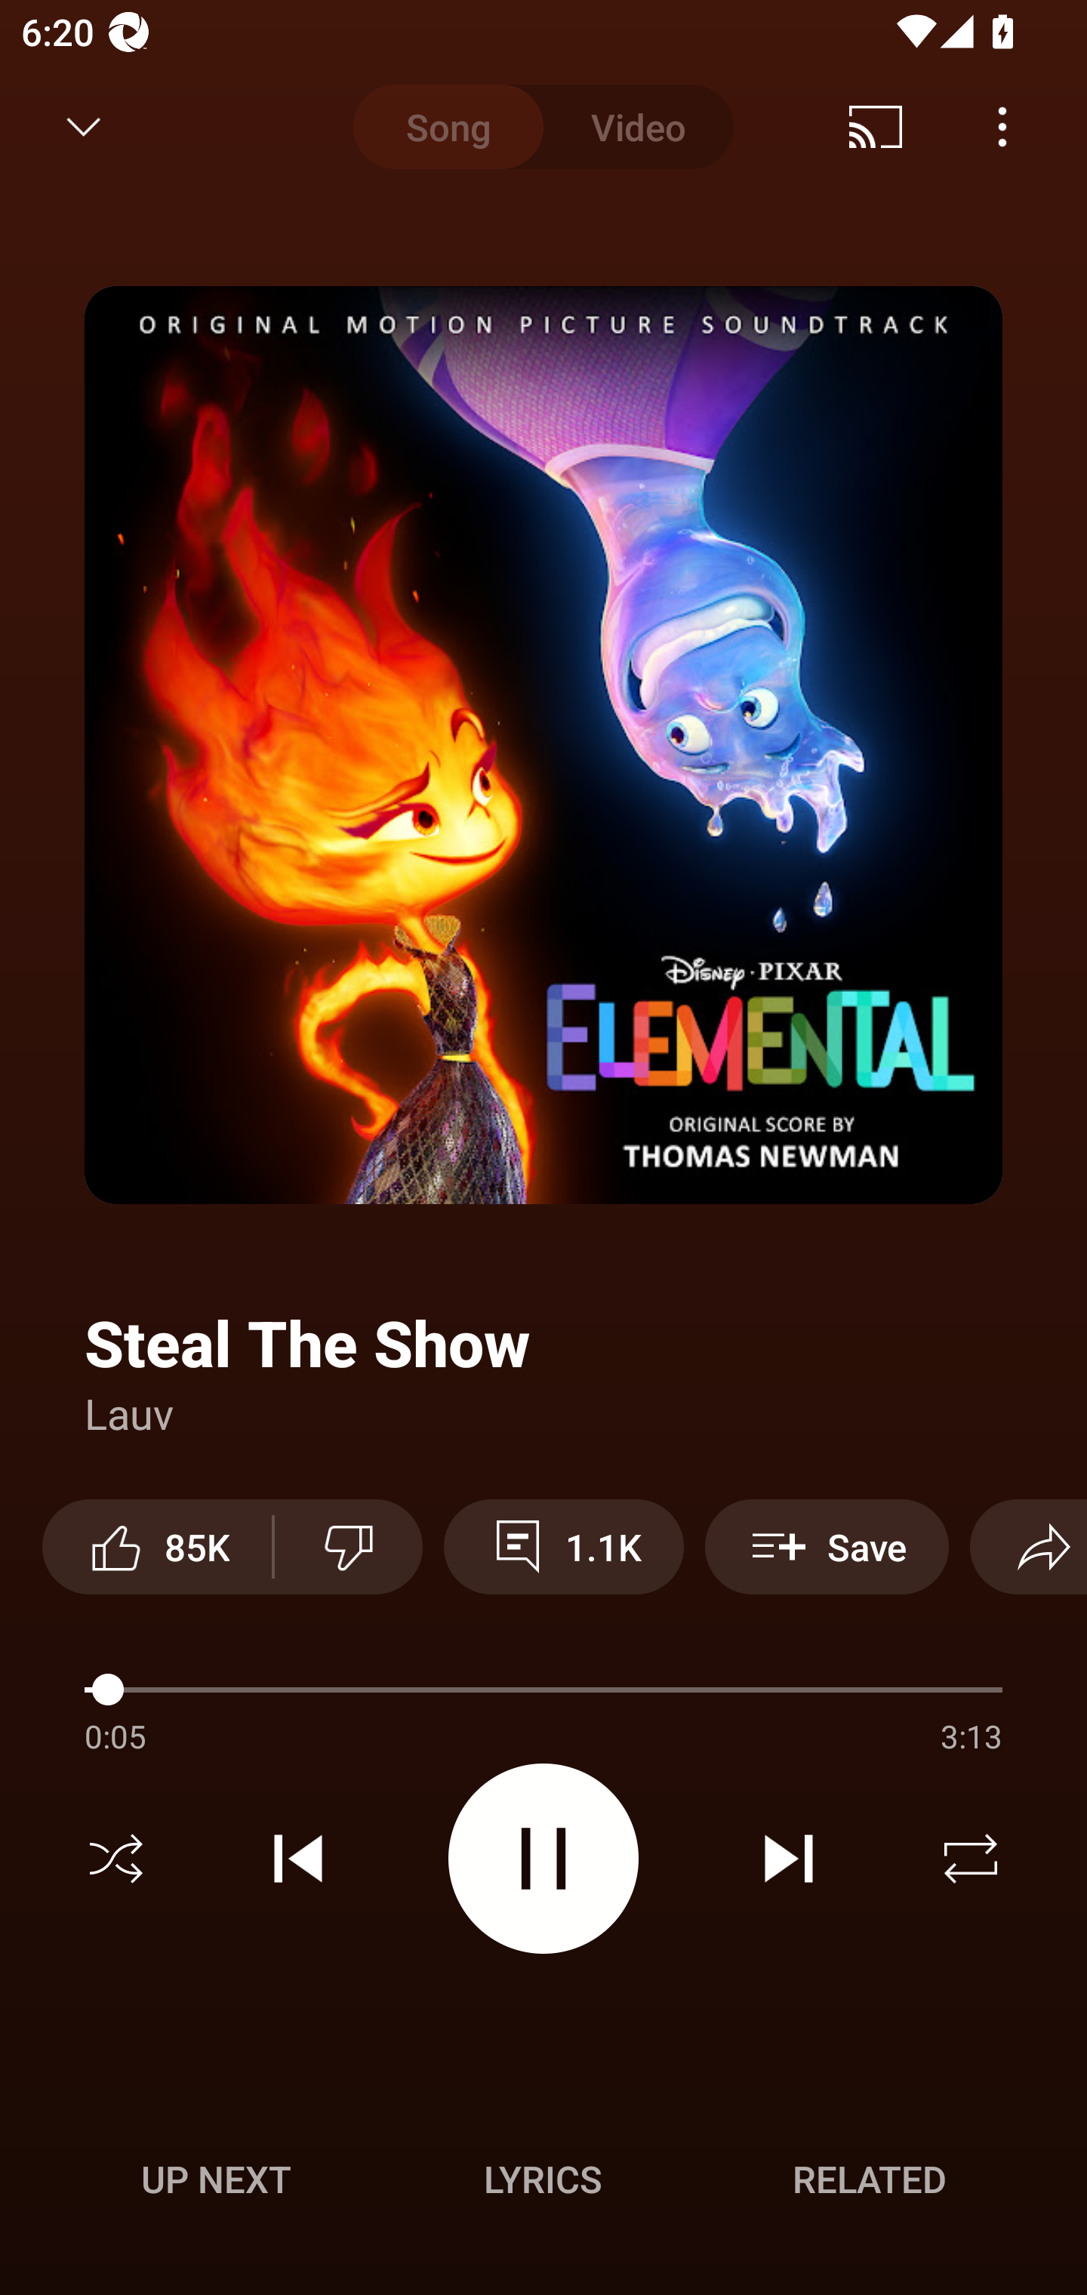  What do you see at coordinates (543, 1857) in the screenshot?
I see `Pause video` at bounding box center [543, 1857].